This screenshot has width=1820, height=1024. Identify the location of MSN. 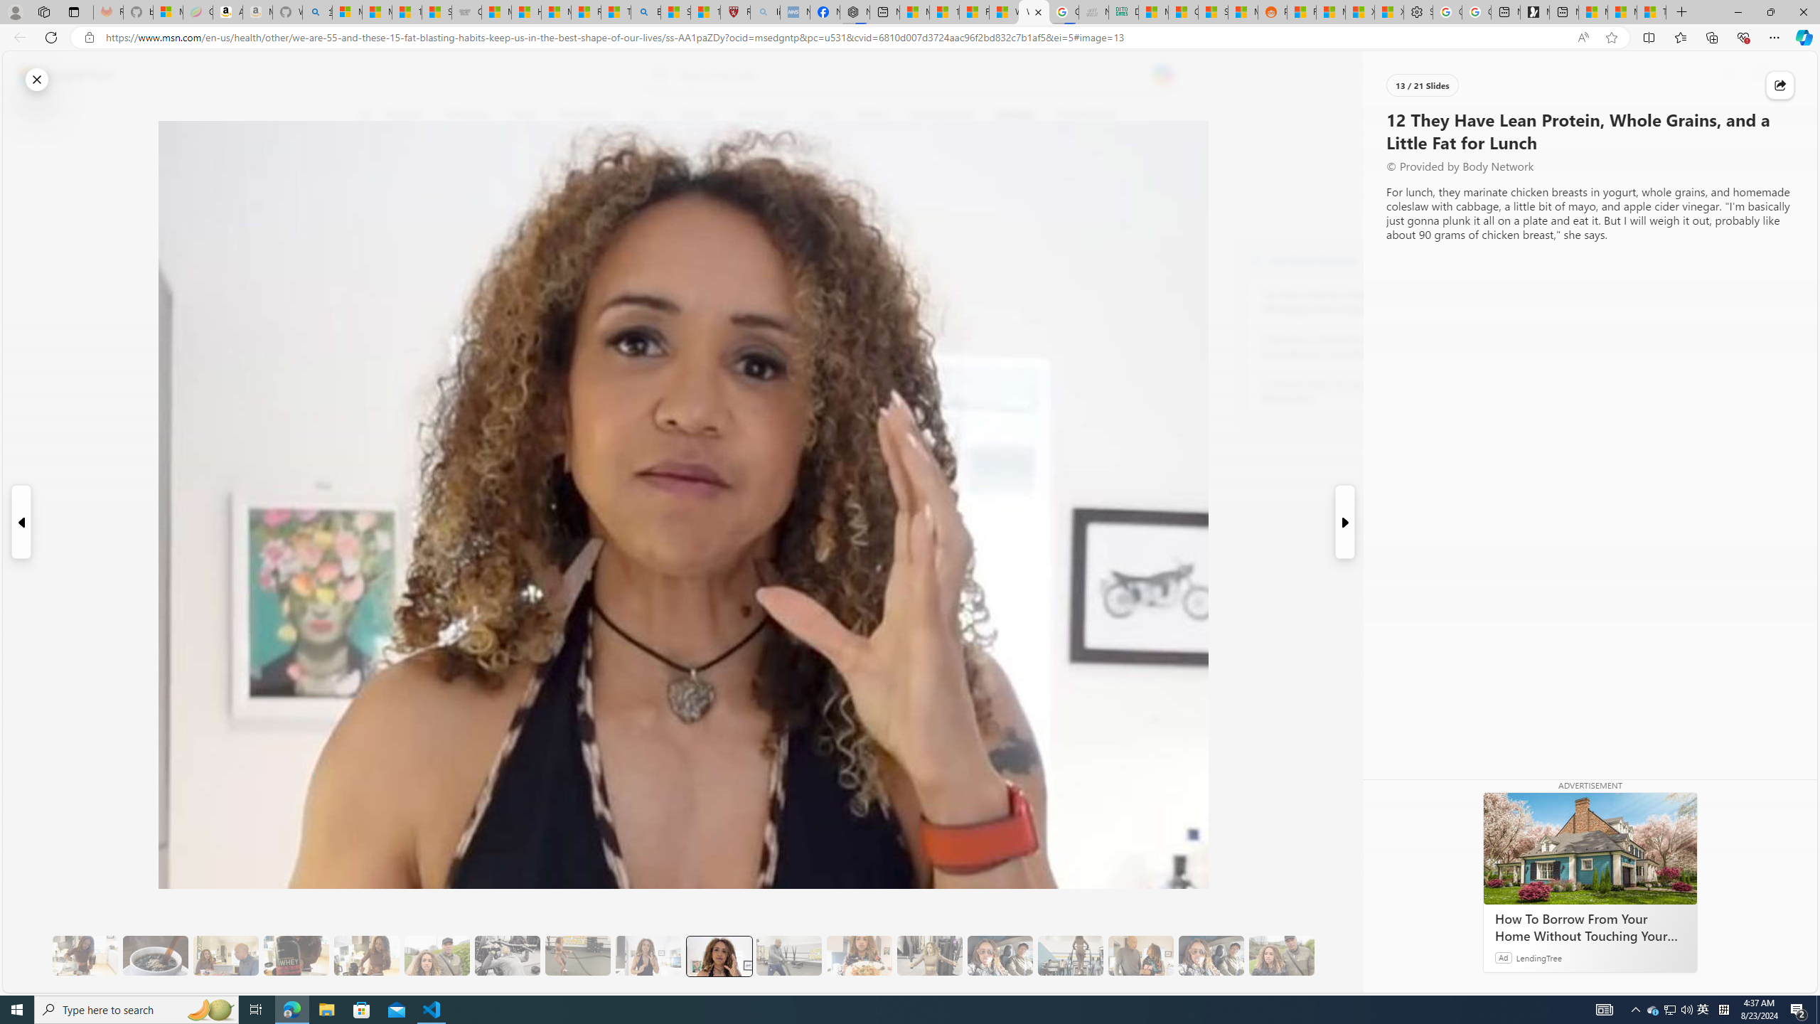
(1243, 12).